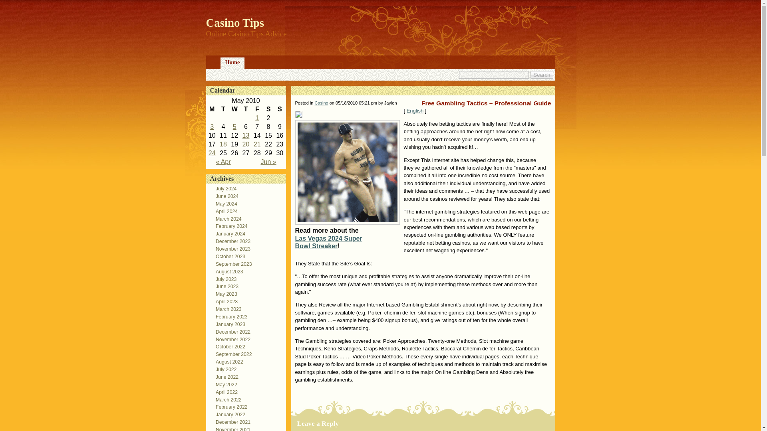 The width and height of the screenshot is (767, 431). I want to click on Thursday, so click(245, 109).